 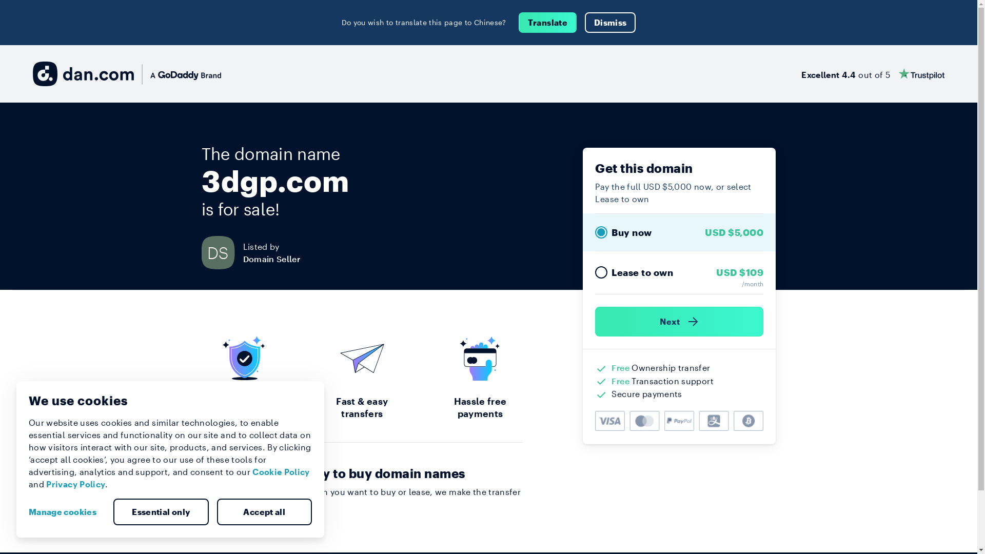 What do you see at coordinates (264, 512) in the screenshot?
I see `Accept all` at bounding box center [264, 512].